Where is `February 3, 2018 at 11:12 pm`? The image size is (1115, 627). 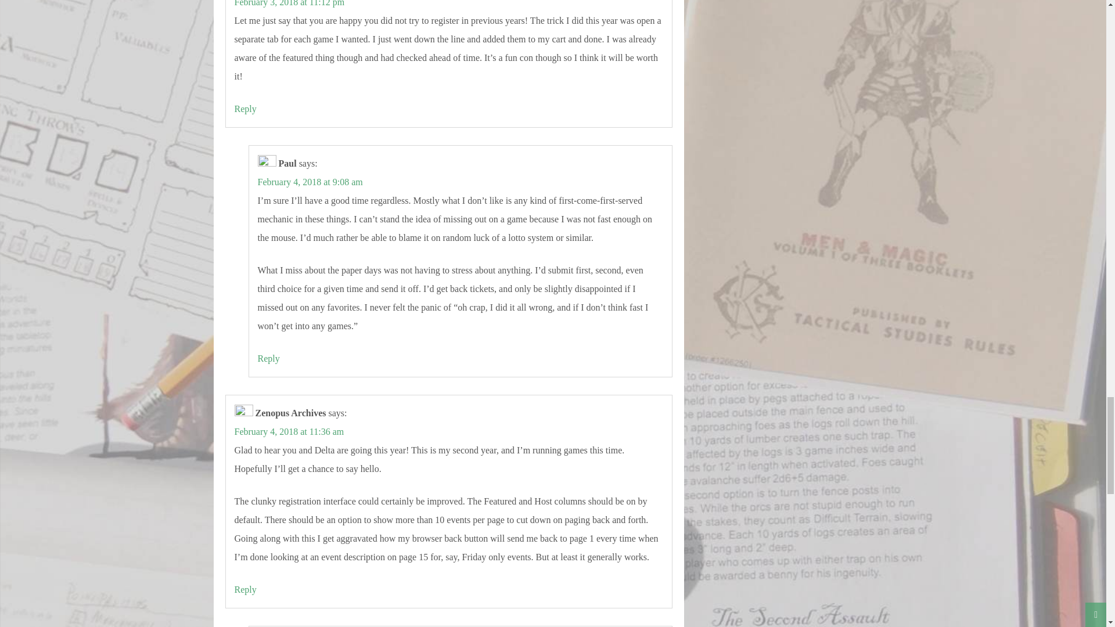 February 3, 2018 at 11:12 pm is located at coordinates (289, 3).